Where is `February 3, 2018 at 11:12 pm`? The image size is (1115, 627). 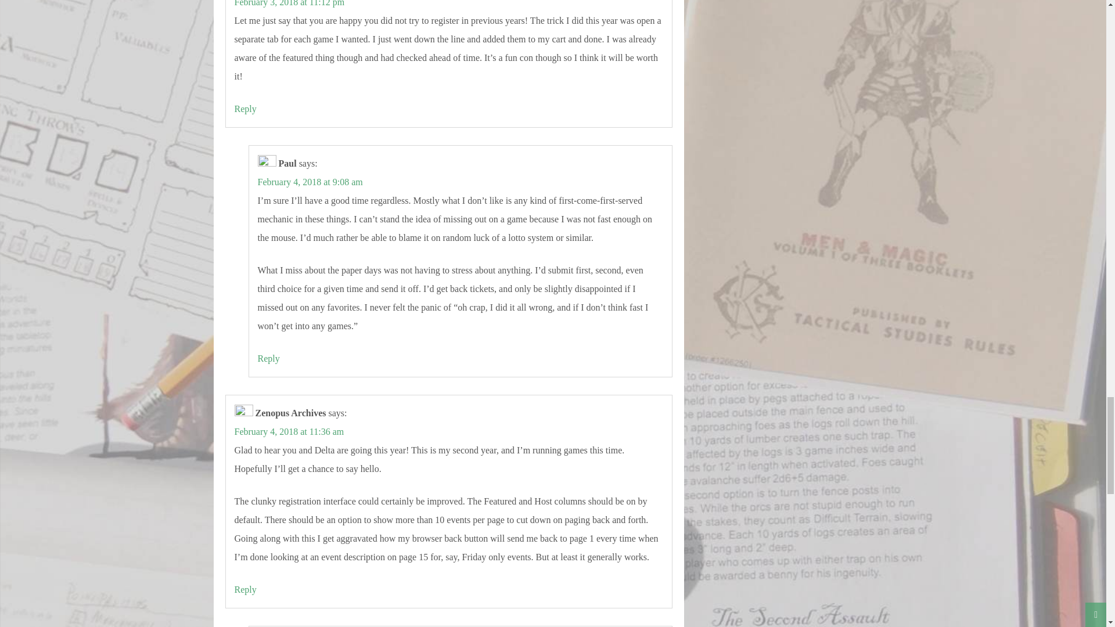 February 3, 2018 at 11:12 pm is located at coordinates (289, 3).